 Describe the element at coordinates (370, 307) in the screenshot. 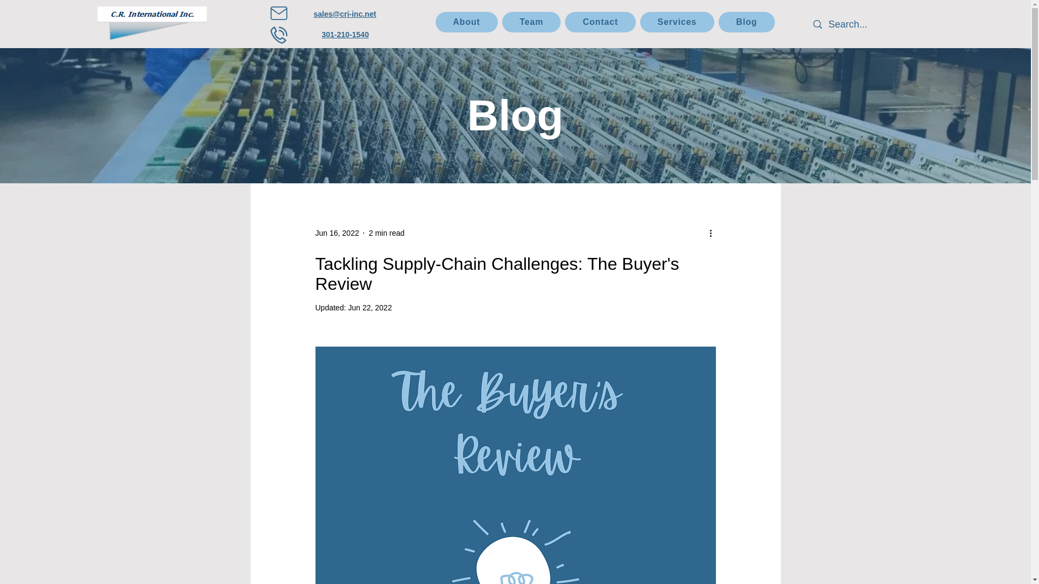

I see `Jun 22, 2022` at that location.